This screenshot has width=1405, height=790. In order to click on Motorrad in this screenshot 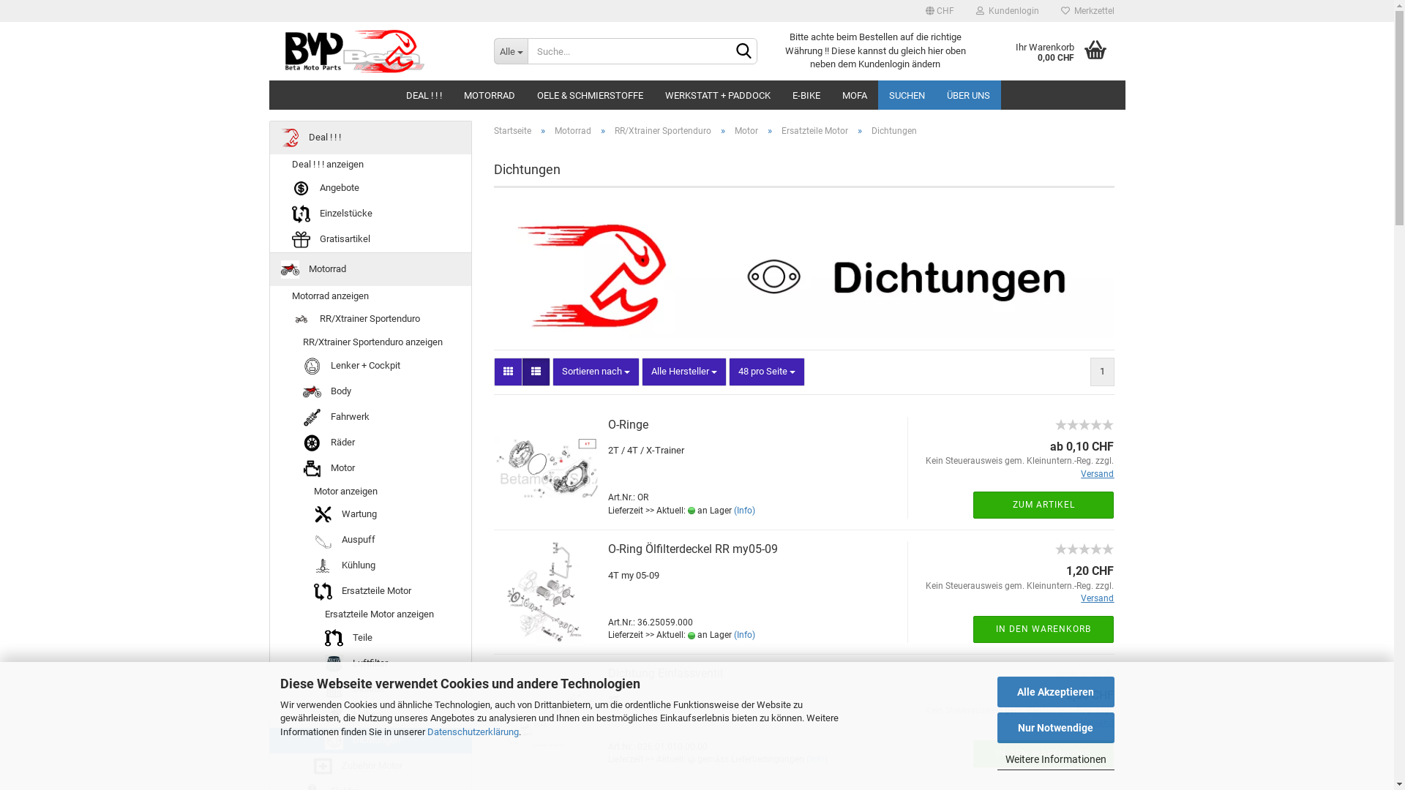, I will do `click(573, 131)`.